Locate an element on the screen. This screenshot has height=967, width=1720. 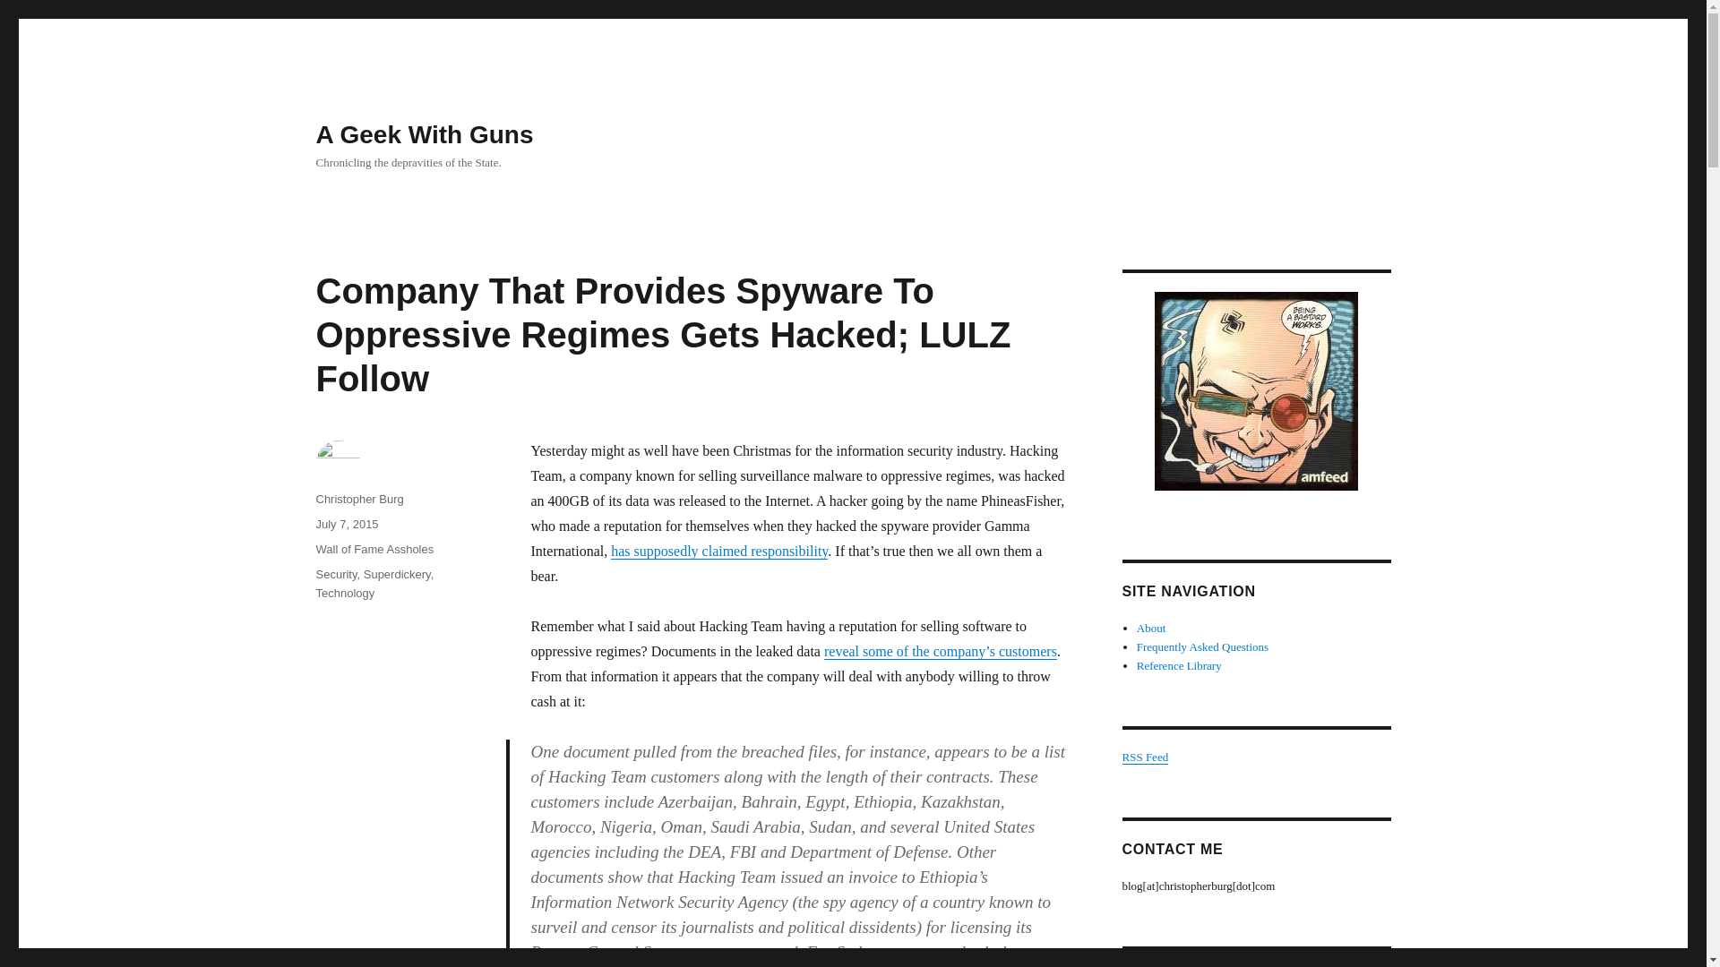
Wall of Fame Assholes is located at coordinates (374, 549).